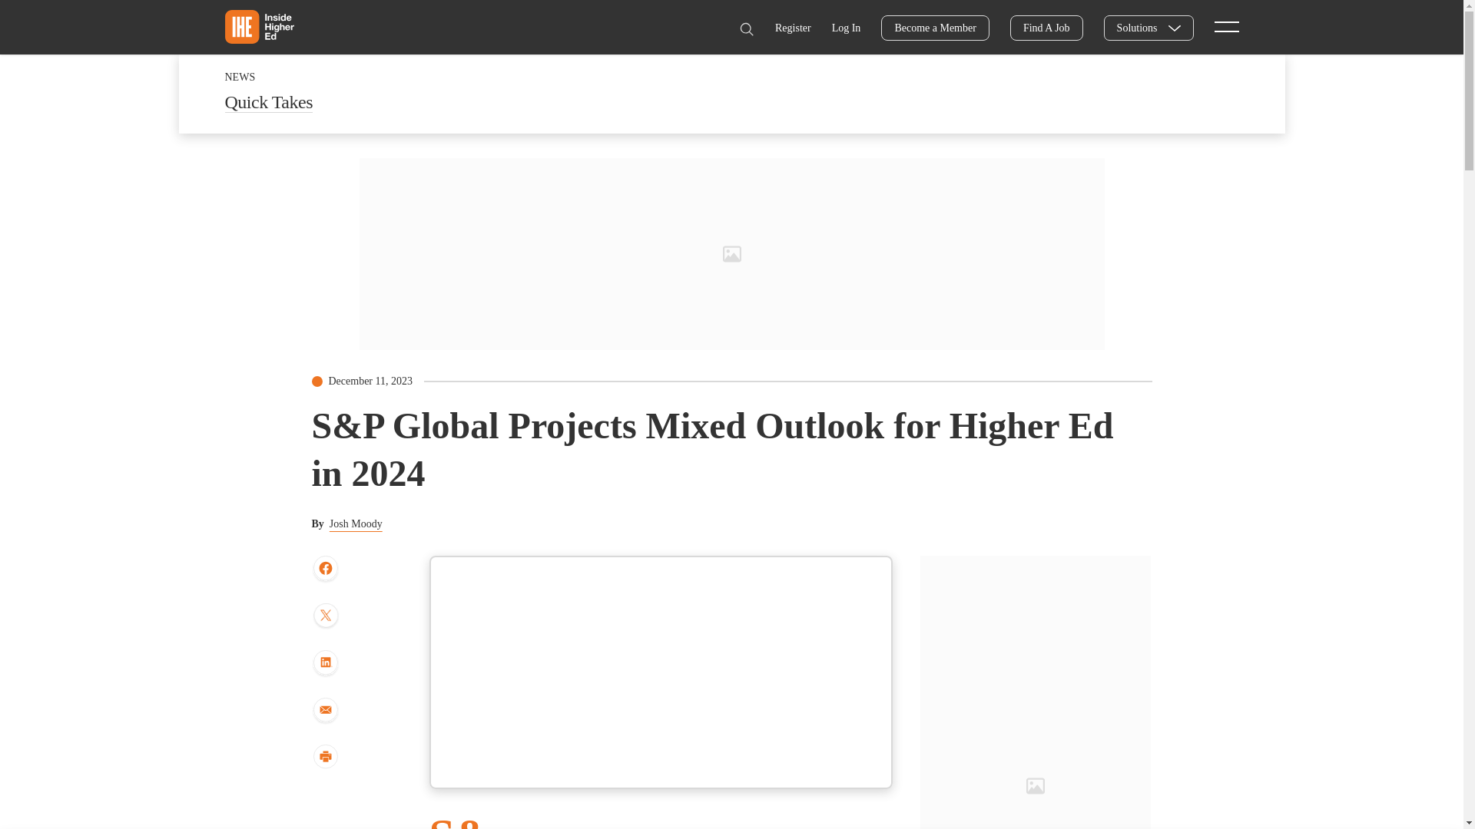 This screenshot has width=1475, height=829. Describe the element at coordinates (1046, 28) in the screenshot. I see `Find A Job` at that location.